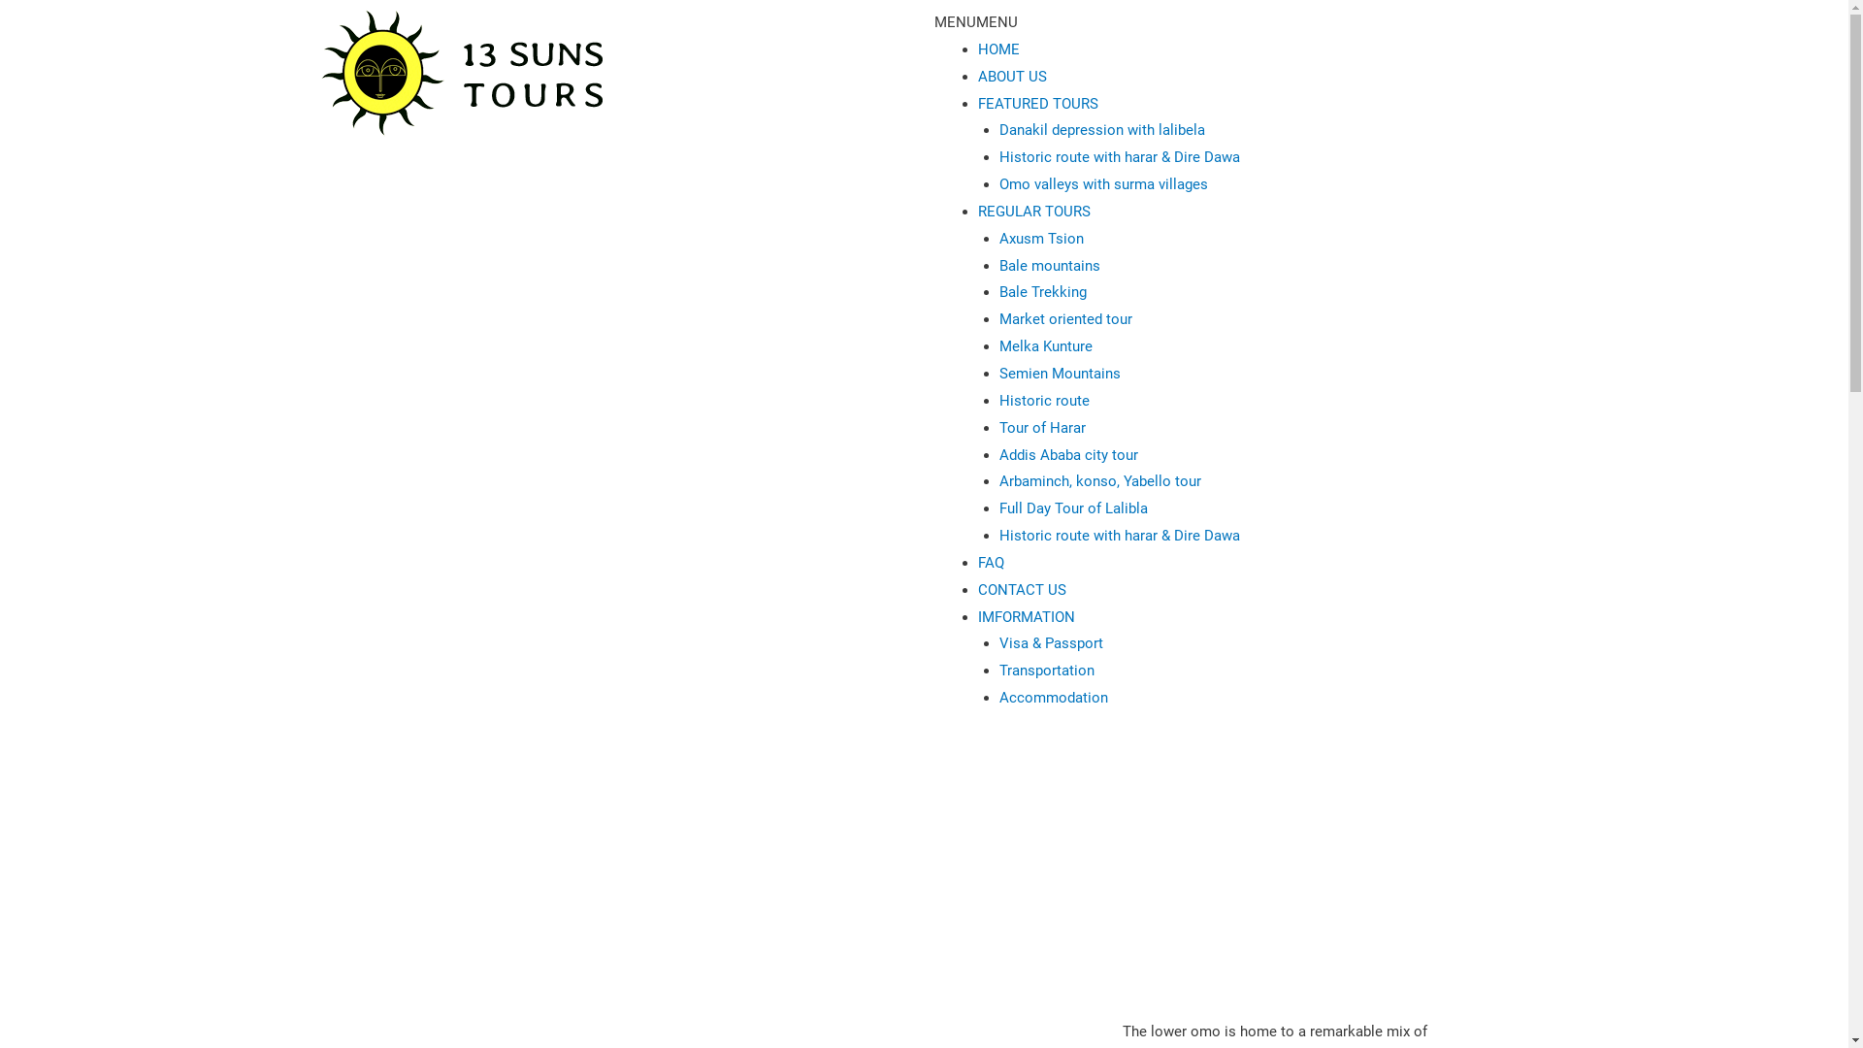 Image resolution: width=1863 pixels, height=1048 pixels. Describe the element at coordinates (1120, 536) in the screenshot. I see `Historic route with harar & Dire Dawa` at that location.